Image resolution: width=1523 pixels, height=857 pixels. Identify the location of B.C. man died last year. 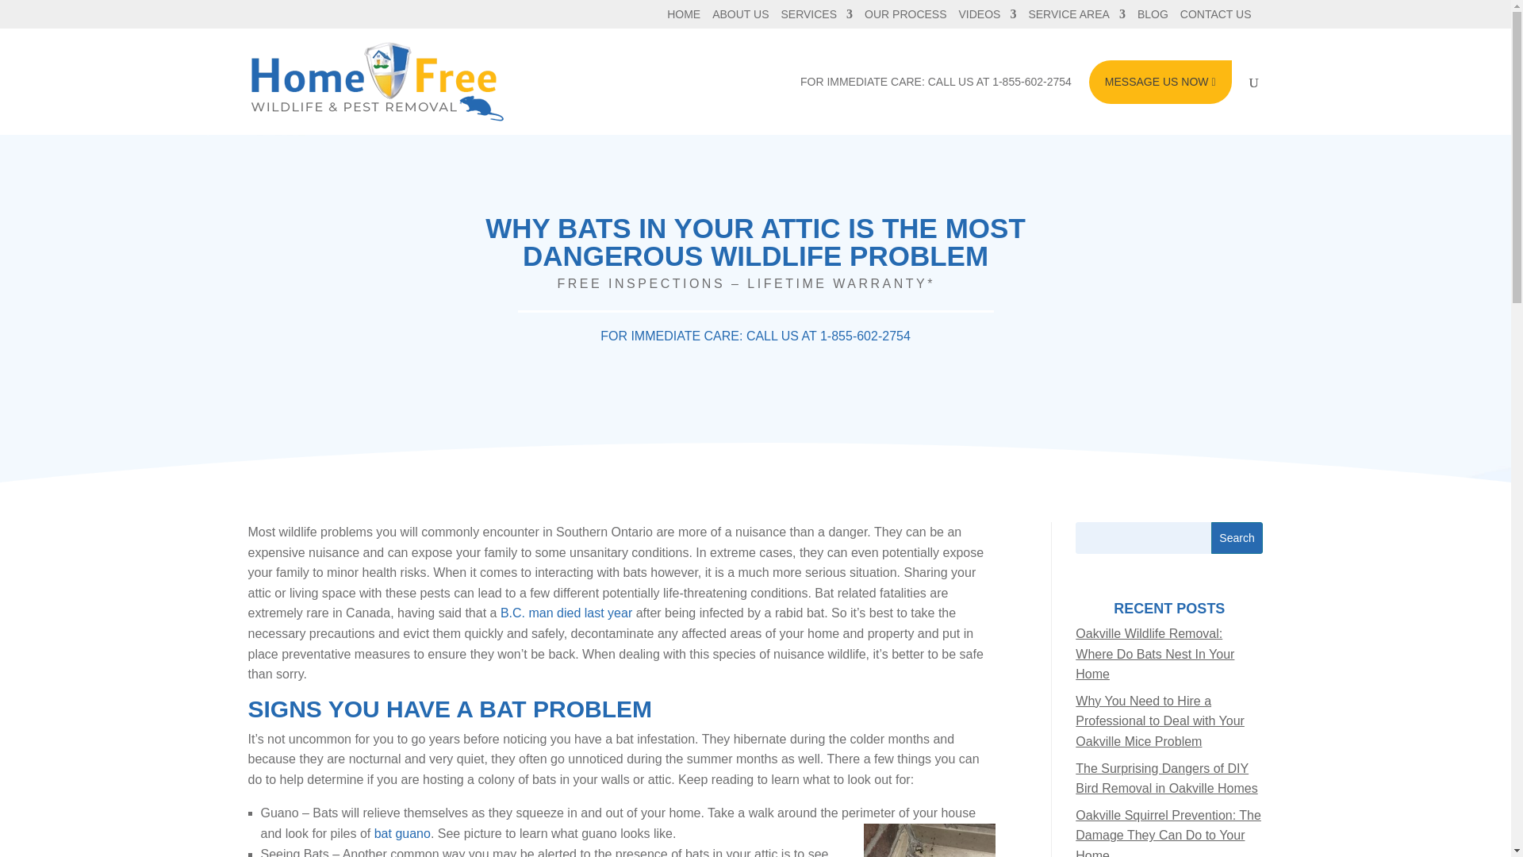
(566, 613).